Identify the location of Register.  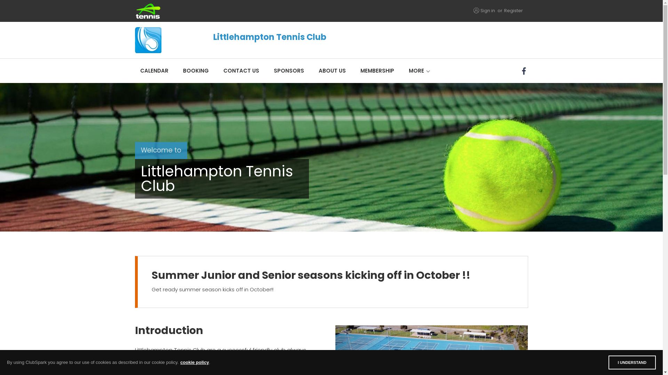
(513, 10).